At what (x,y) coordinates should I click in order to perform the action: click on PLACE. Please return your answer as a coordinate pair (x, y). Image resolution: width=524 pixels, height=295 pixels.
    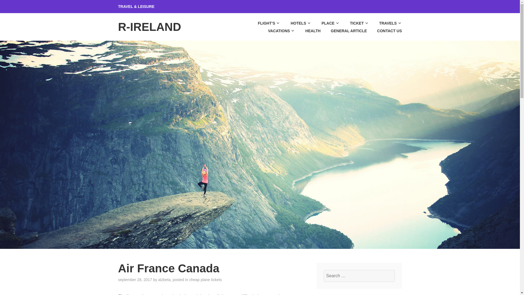
    Looking at the image, I should click on (326, 23).